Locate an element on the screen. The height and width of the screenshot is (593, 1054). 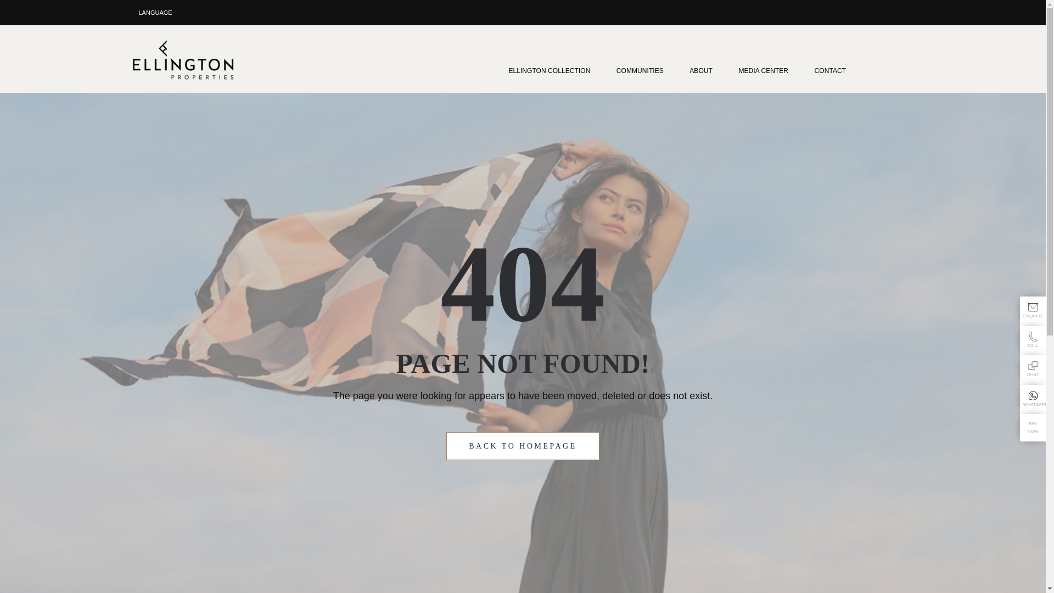
COMMUNITIES is located at coordinates (646, 67).